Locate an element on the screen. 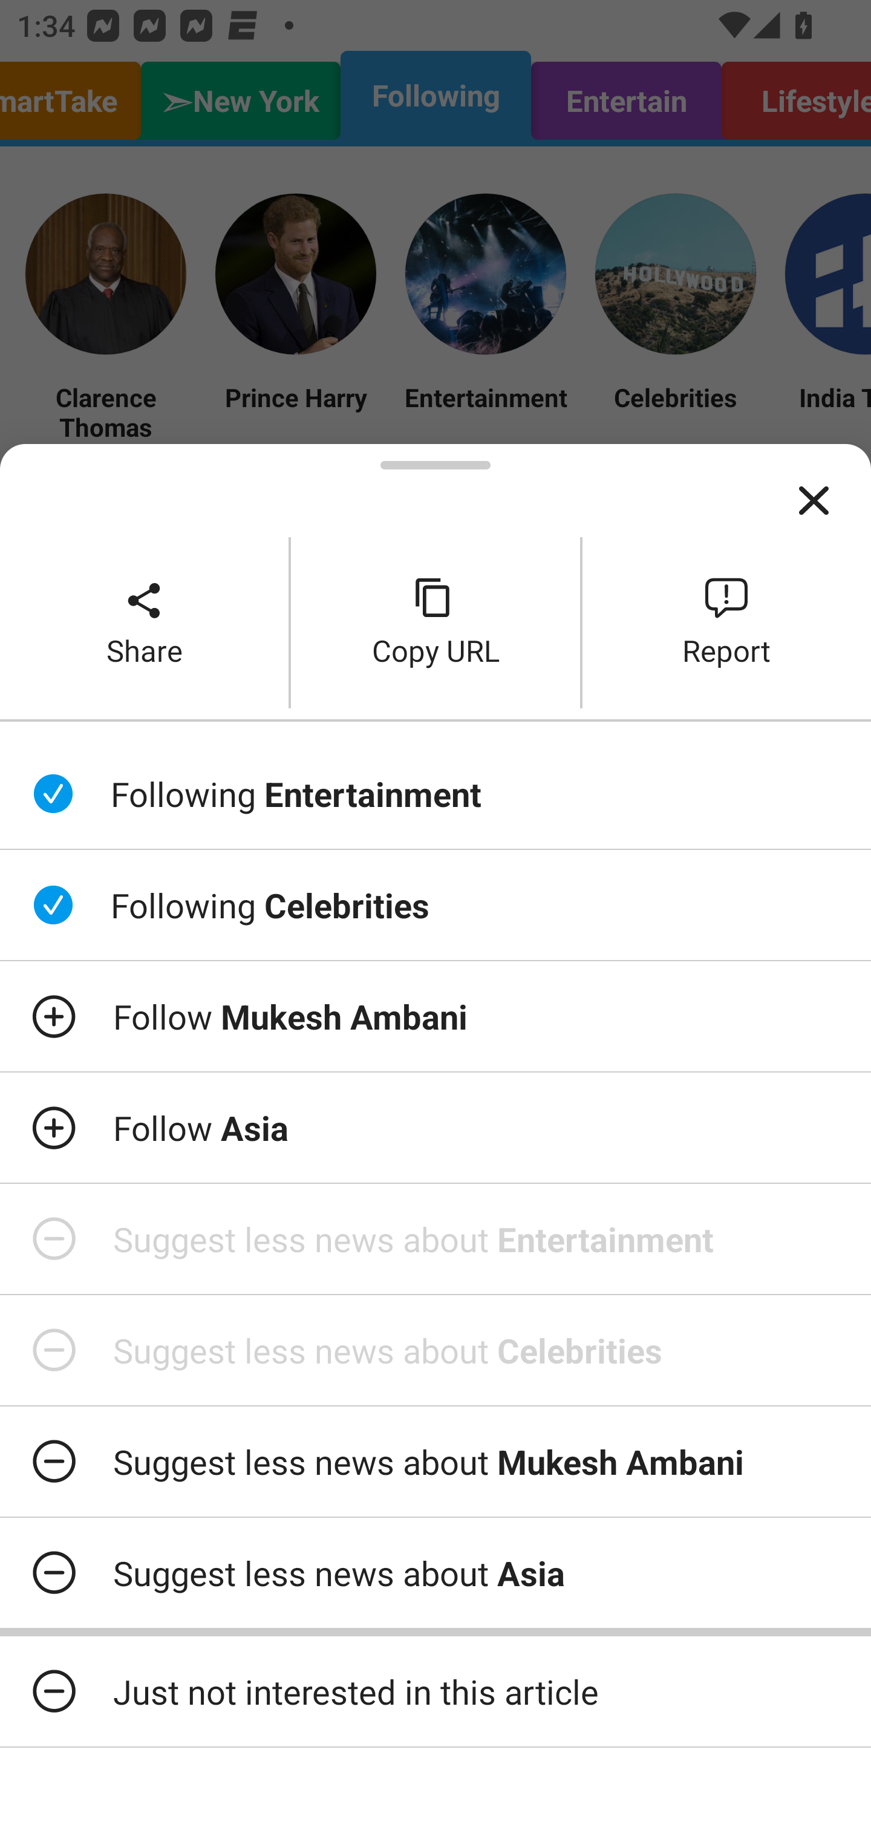 This screenshot has height=1839, width=871. Following Celebrities is located at coordinates (435, 904).